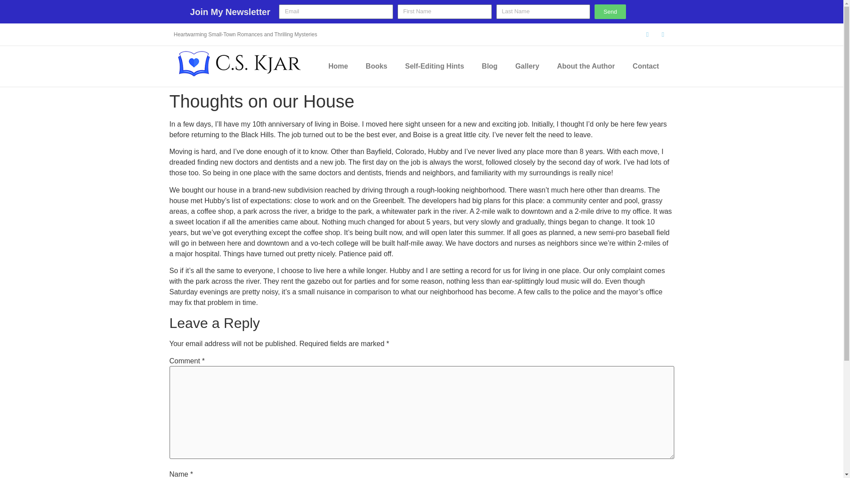 This screenshot has height=478, width=850. Describe the element at coordinates (338, 66) in the screenshot. I see `Home` at that location.